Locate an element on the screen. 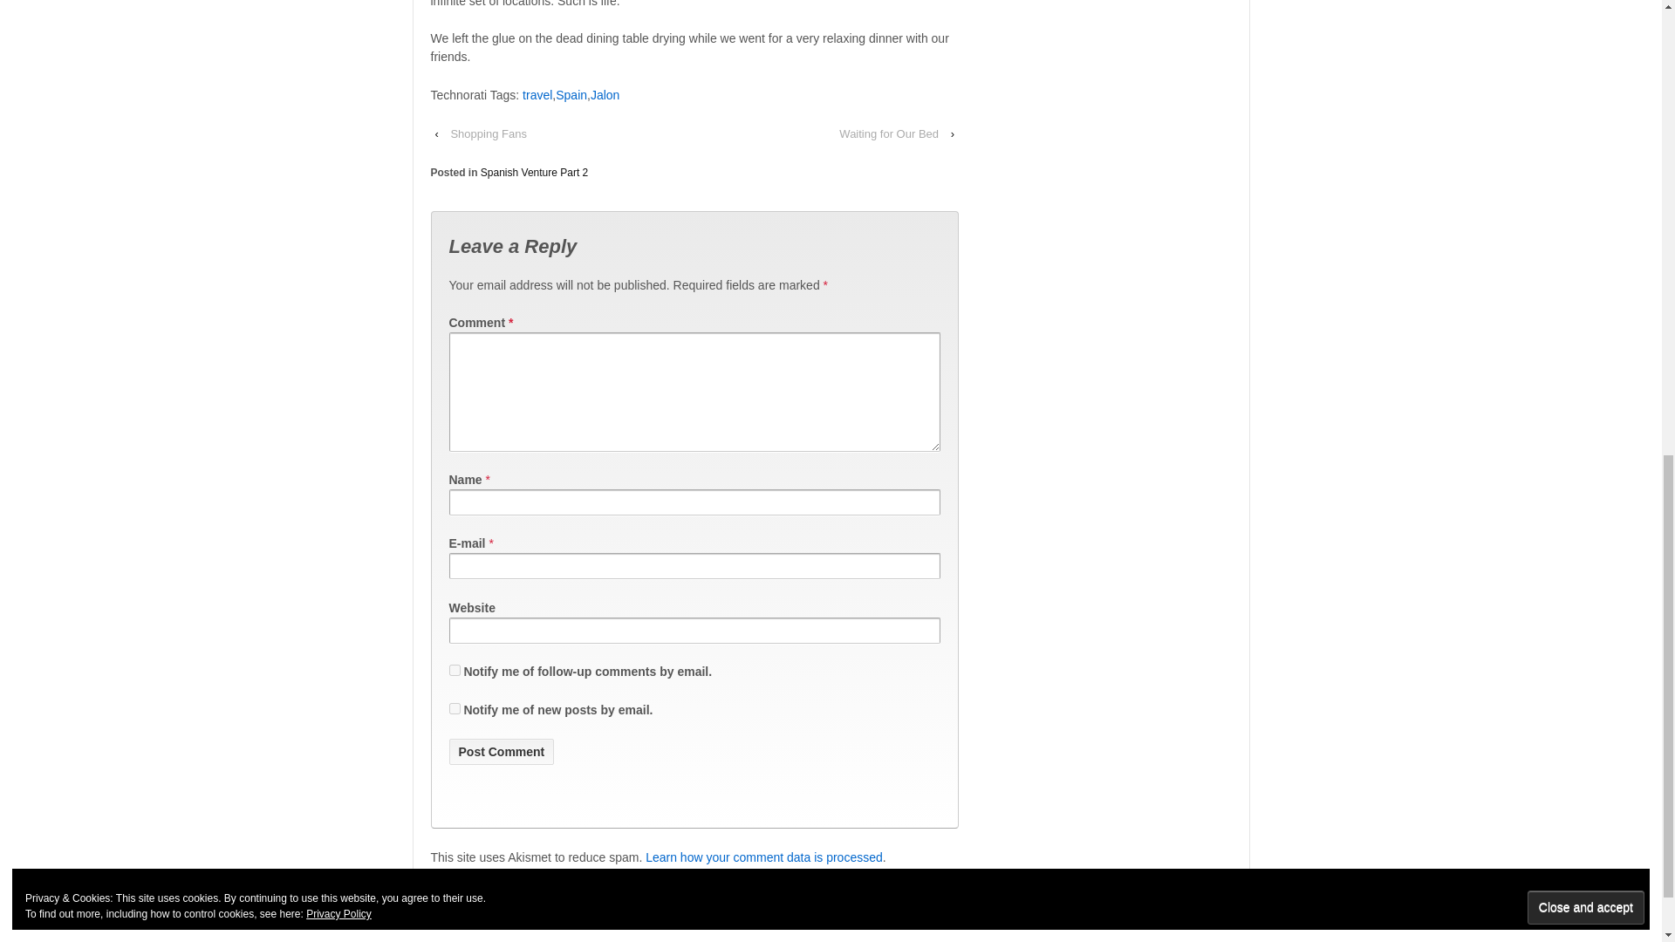 Image resolution: width=1675 pixels, height=942 pixels. Learn how your comment data is processed is located at coordinates (763, 857).